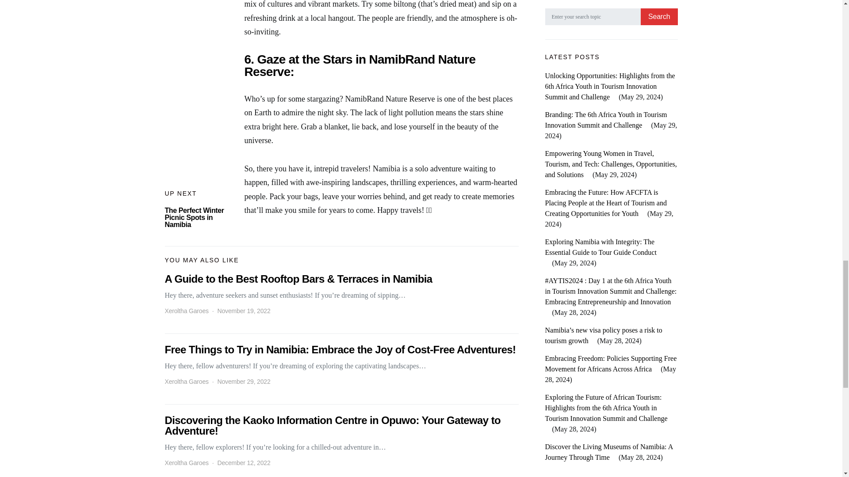 This screenshot has width=849, height=477. What do you see at coordinates (186, 311) in the screenshot?
I see `View all posts by Xeroltha Garoes` at bounding box center [186, 311].